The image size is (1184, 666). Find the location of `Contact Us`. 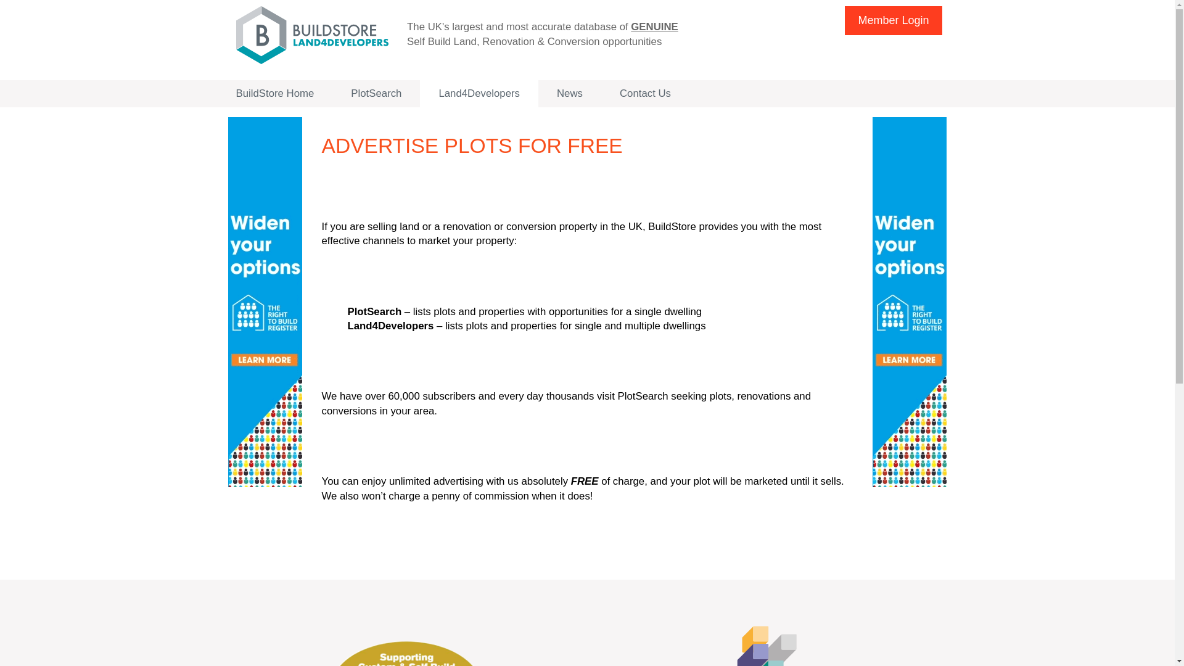

Contact Us is located at coordinates (645, 93).